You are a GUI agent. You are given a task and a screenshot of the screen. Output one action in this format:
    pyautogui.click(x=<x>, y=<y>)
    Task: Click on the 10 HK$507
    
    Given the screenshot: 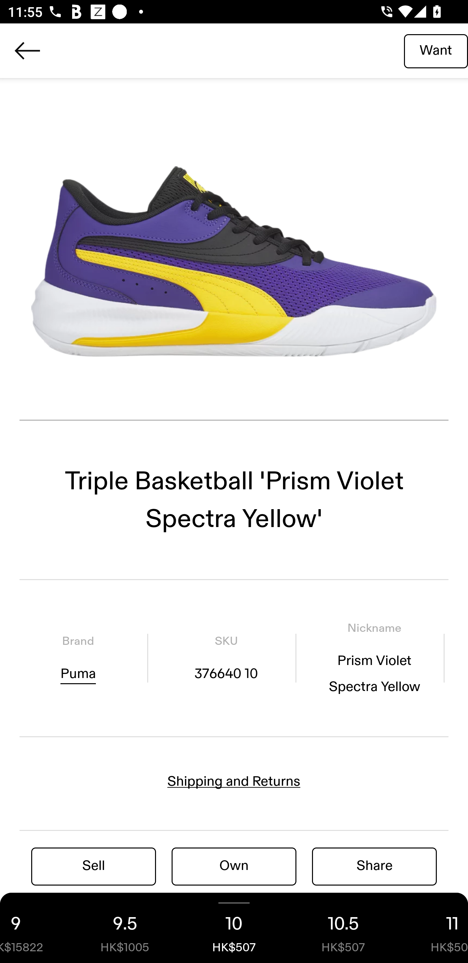 What is the action you would take?
    pyautogui.click(x=234, y=928)
    